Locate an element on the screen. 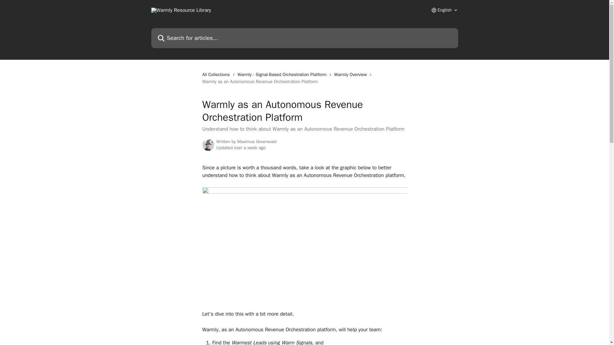 The height and width of the screenshot is (345, 614). Warmly - Signal-Based Orchestration Platform is located at coordinates (283, 75).